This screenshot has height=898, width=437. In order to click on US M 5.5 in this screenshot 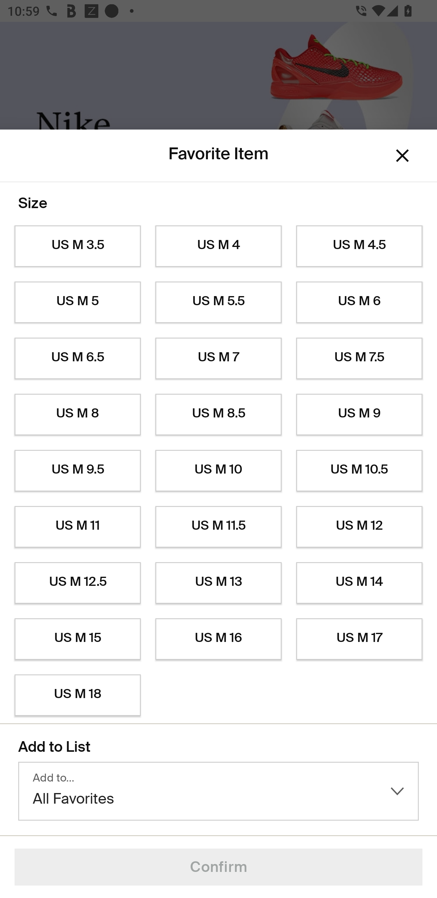, I will do `click(218, 302)`.